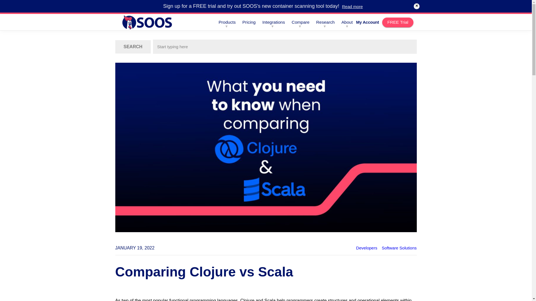 This screenshot has height=301, width=536. Describe the element at coordinates (133, 47) in the screenshot. I see `Search` at that location.